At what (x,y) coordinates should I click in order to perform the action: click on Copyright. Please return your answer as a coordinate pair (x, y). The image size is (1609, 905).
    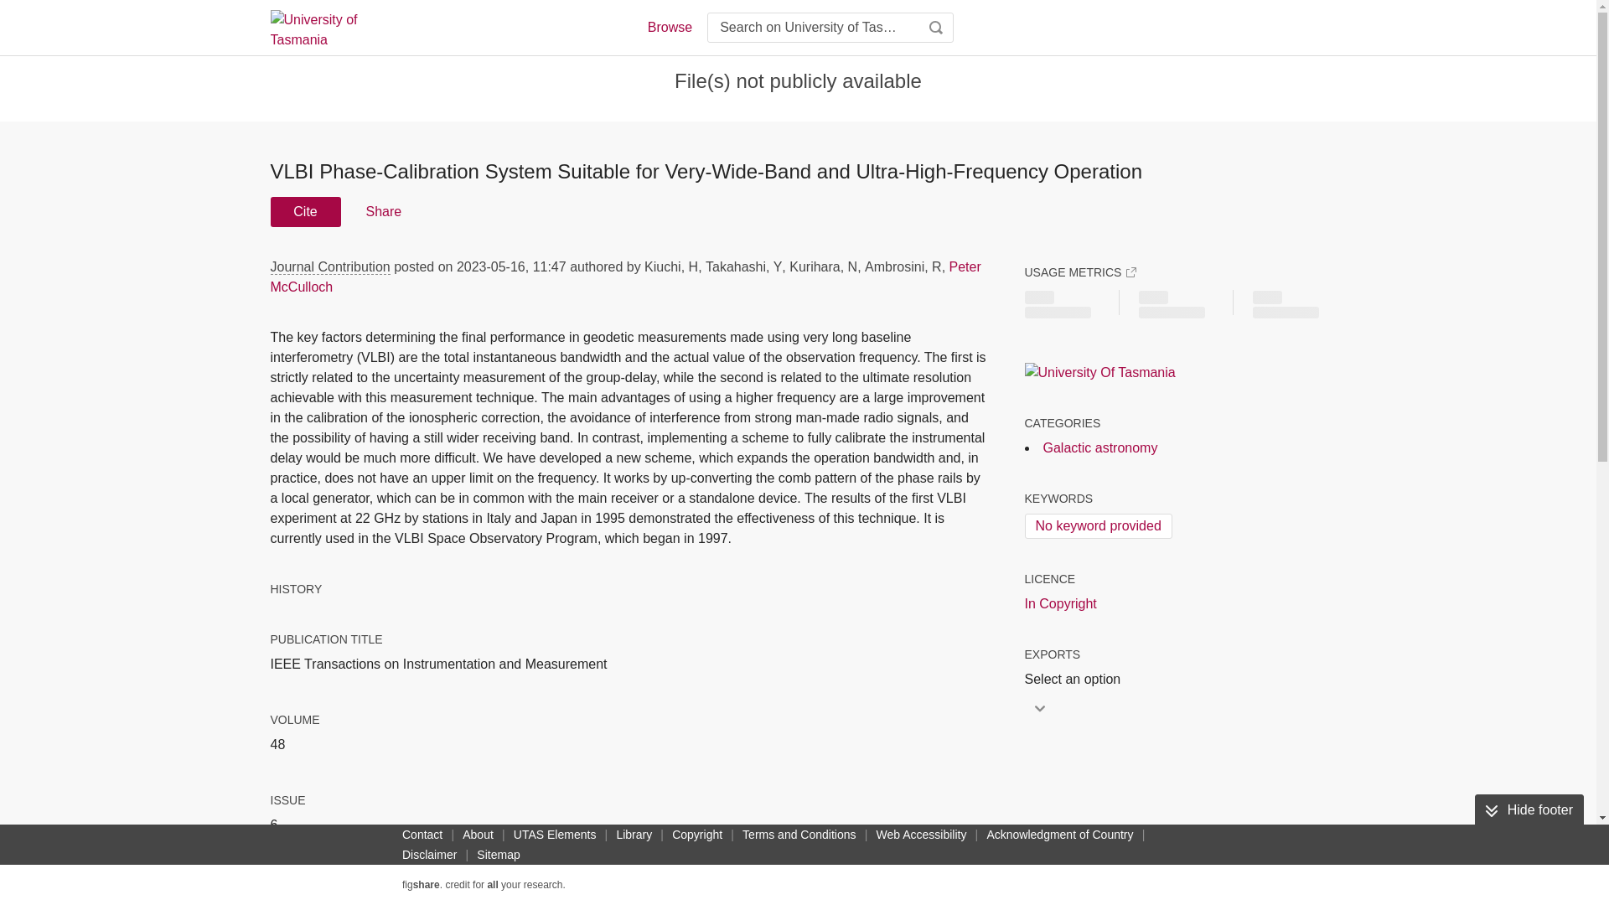
    Looking at the image, I should click on (697, 834).